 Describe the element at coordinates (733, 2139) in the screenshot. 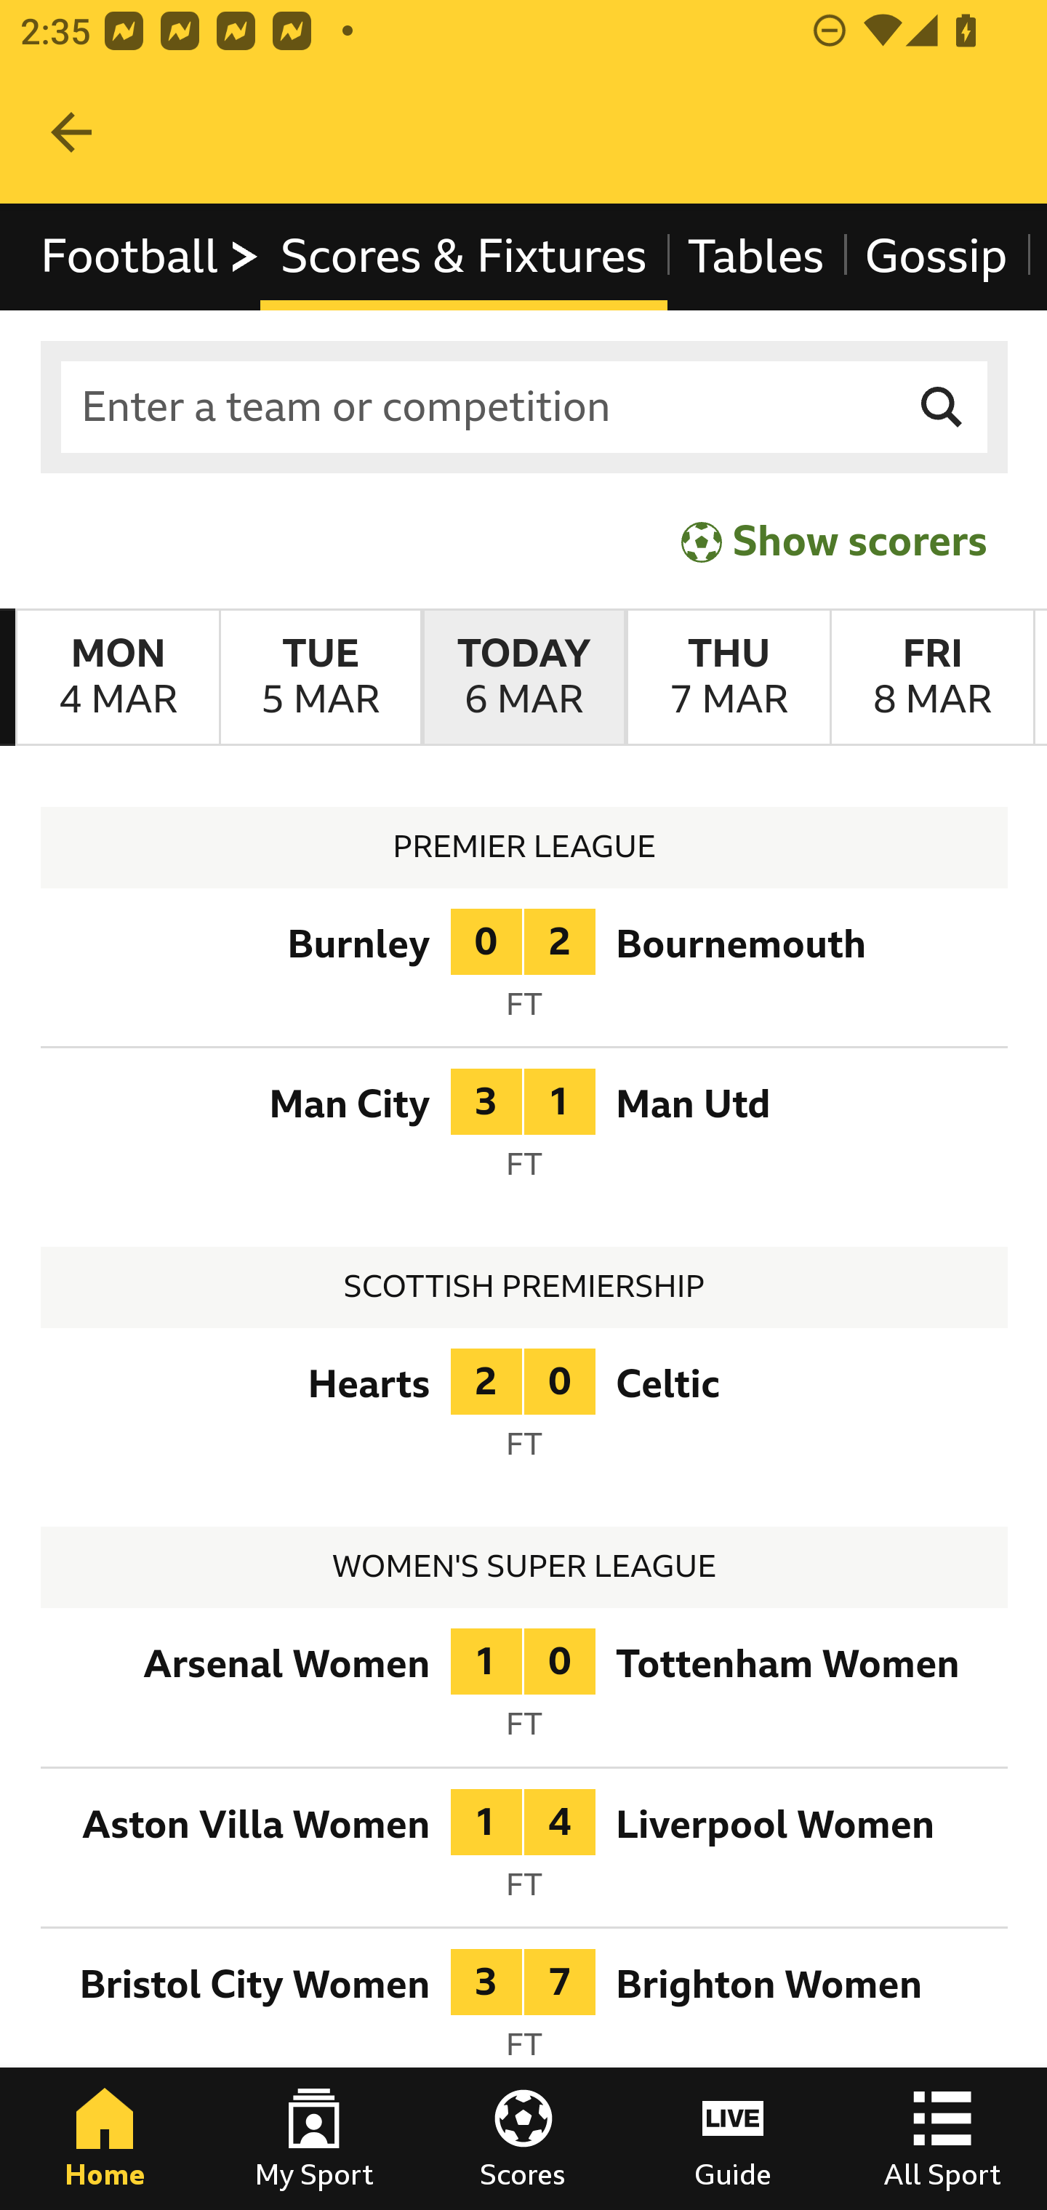

I see `Guide` at that location.